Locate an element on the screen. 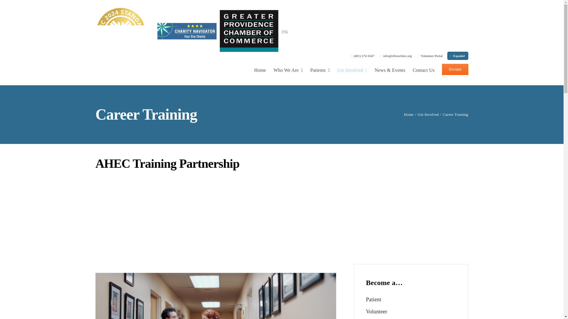  Volunteer Portal is located at coordinates (427, 56).